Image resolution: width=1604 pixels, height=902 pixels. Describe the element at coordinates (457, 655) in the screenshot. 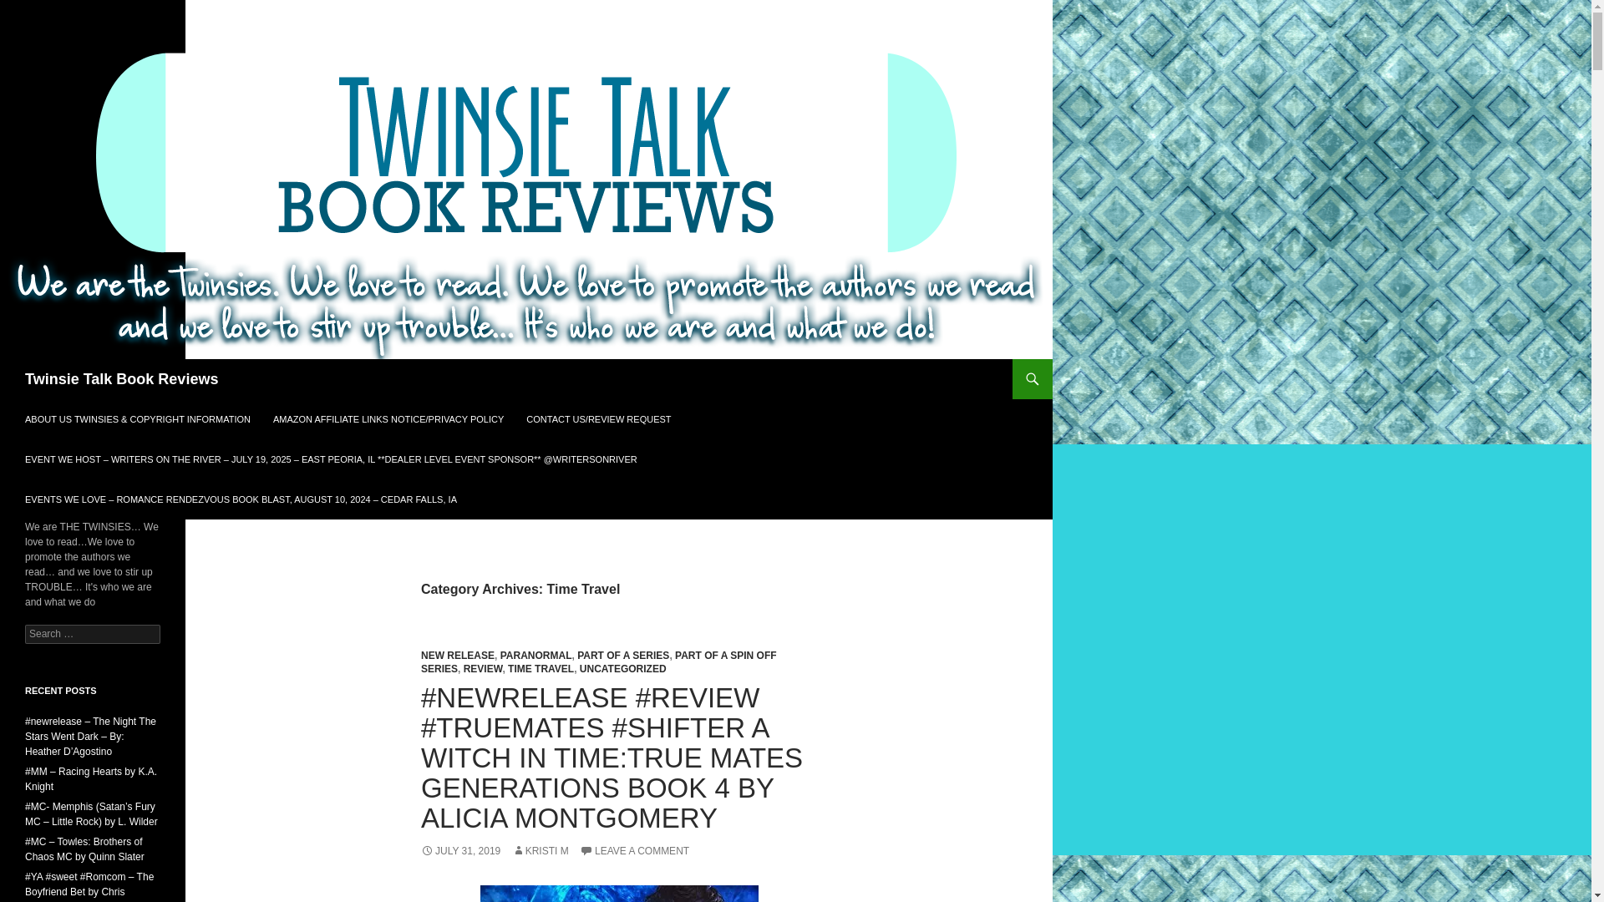

I see `NEW RELEASE` at that location.